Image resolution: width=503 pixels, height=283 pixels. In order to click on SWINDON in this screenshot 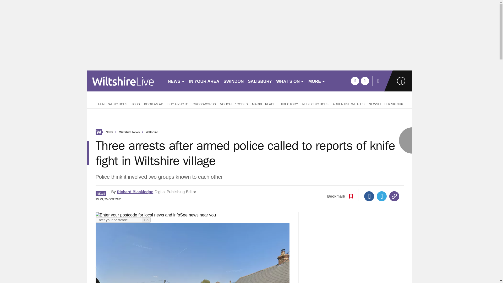, I will do `click(233, 81)`.